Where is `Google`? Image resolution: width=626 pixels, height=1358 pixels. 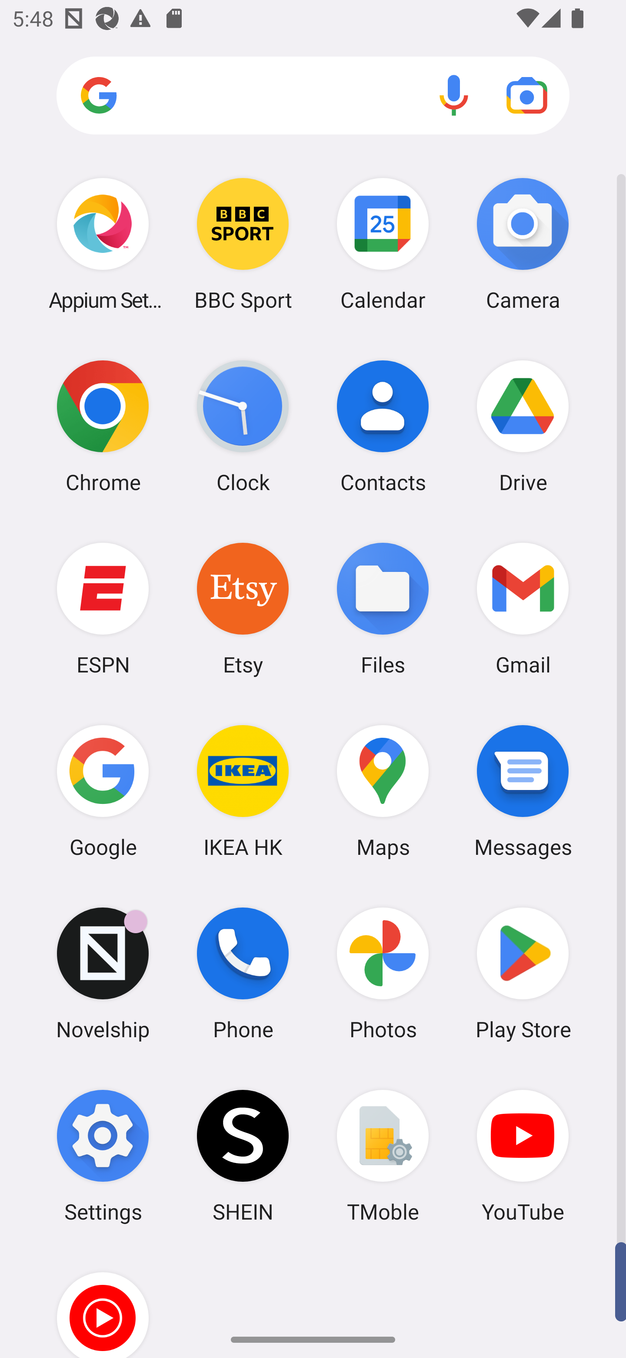 Google is located at coordinates (103, 791).